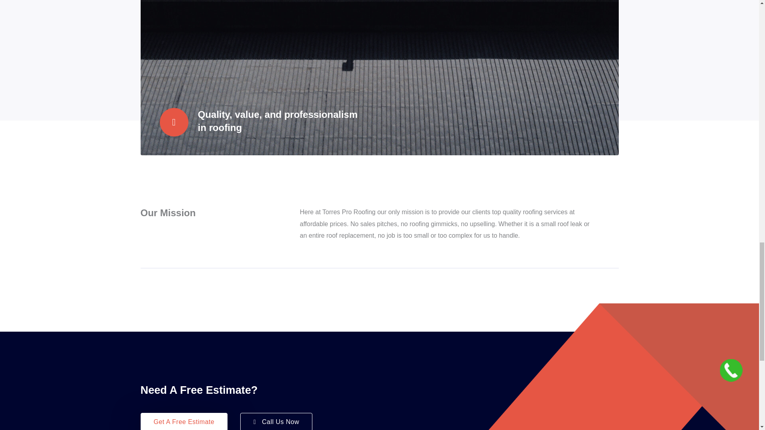 Image resolution: width=765 pixels, height=430 pixels. What do you see at coordinates (276, 421) in the screenshot?
I see `Call Us Now` at bounding box center [276, 421].